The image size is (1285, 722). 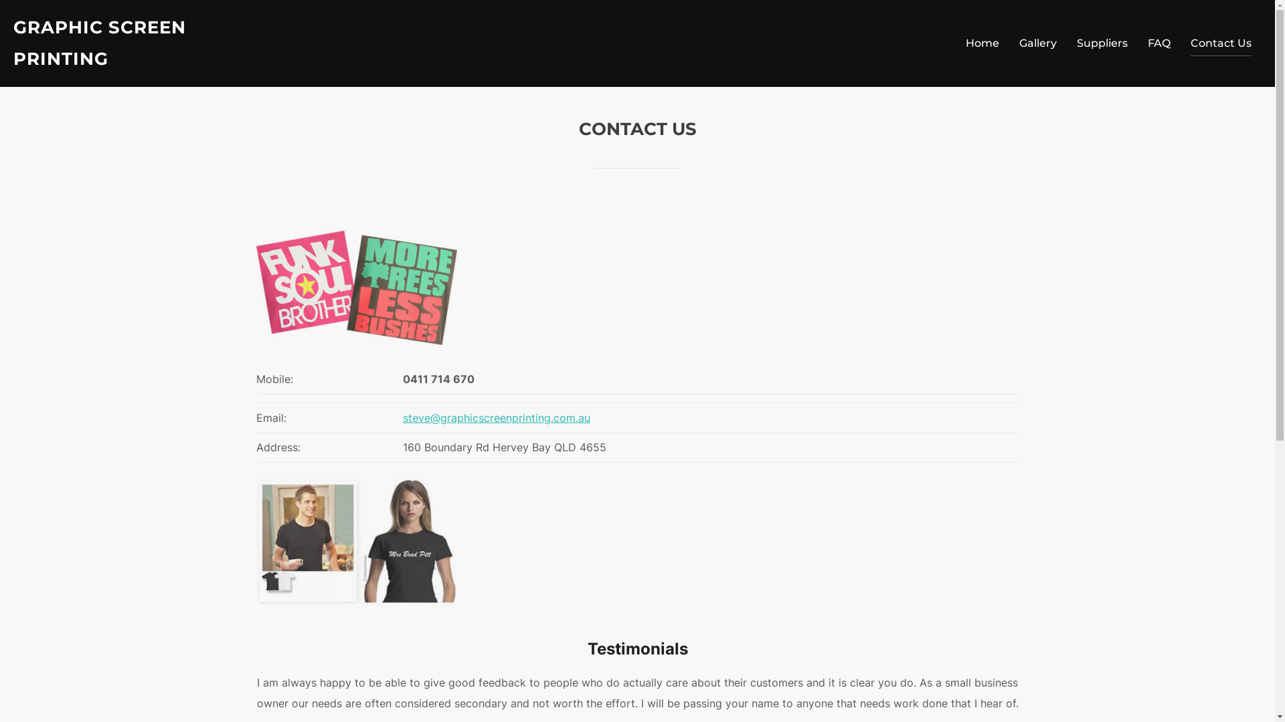 What do you see at coordinates (497, 417) in the screenshot?
I see `steve@graphicscreenprinting.com.au` at bounding box center [497, 417].